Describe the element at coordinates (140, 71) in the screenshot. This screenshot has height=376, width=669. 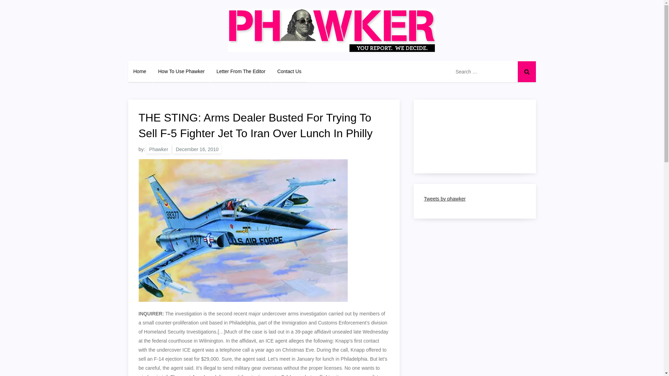
I see `Home` at that location.